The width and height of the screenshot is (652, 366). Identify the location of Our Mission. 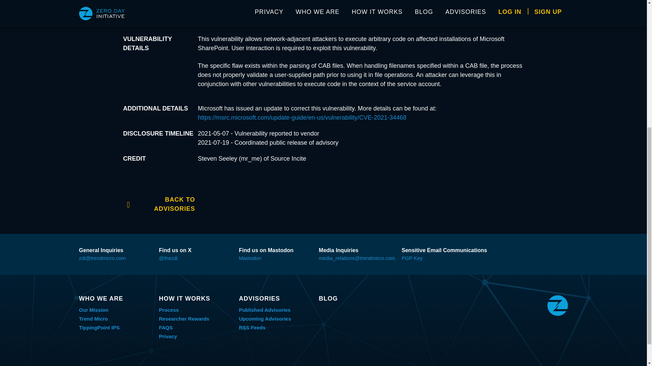
(93, 310).